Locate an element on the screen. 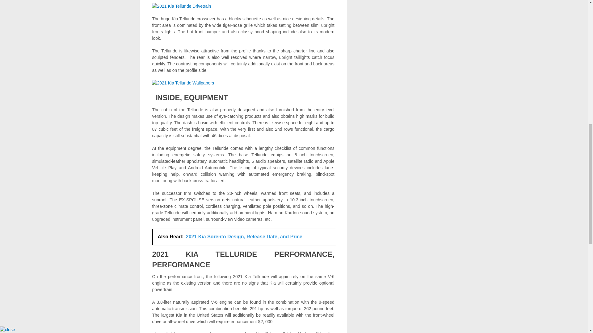 The width and height of the screenshot is (593, 333). 2021 Kia Telluride Wallpapers is located at coordinates (183, 83).